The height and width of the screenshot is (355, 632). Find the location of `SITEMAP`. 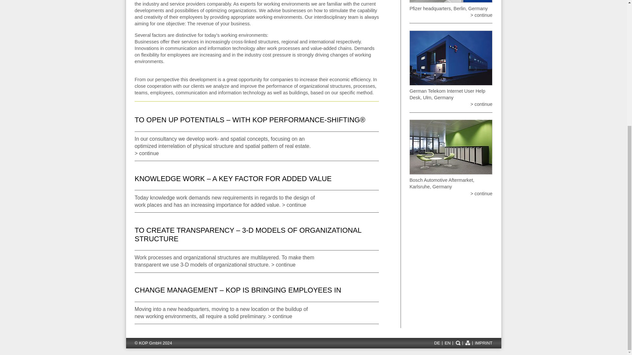

SITEMAP is located at coordinates (467, 343).